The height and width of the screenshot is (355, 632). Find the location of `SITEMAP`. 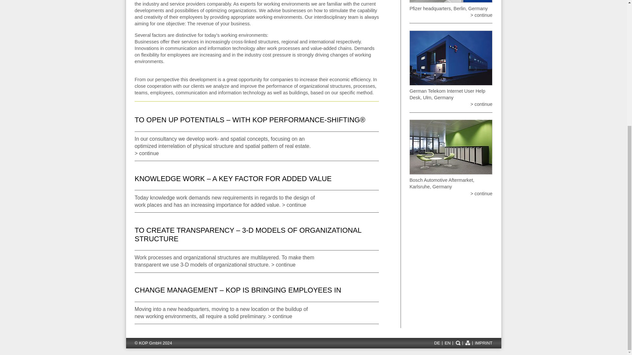

SITEMAP is located at coordinates (467, 343).